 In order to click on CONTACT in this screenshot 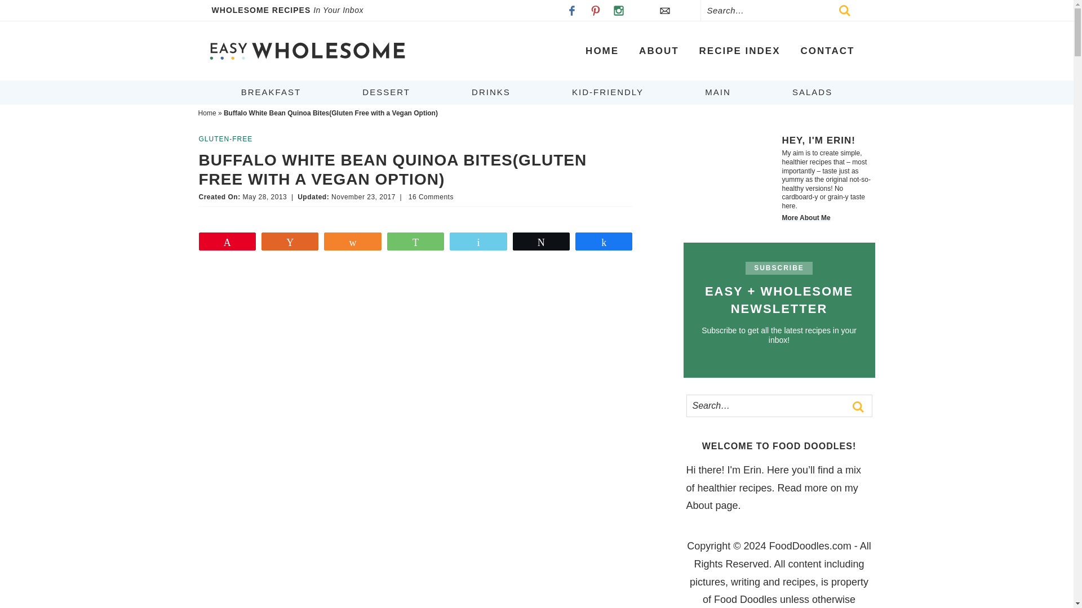, I will do `click(827, 51)`.